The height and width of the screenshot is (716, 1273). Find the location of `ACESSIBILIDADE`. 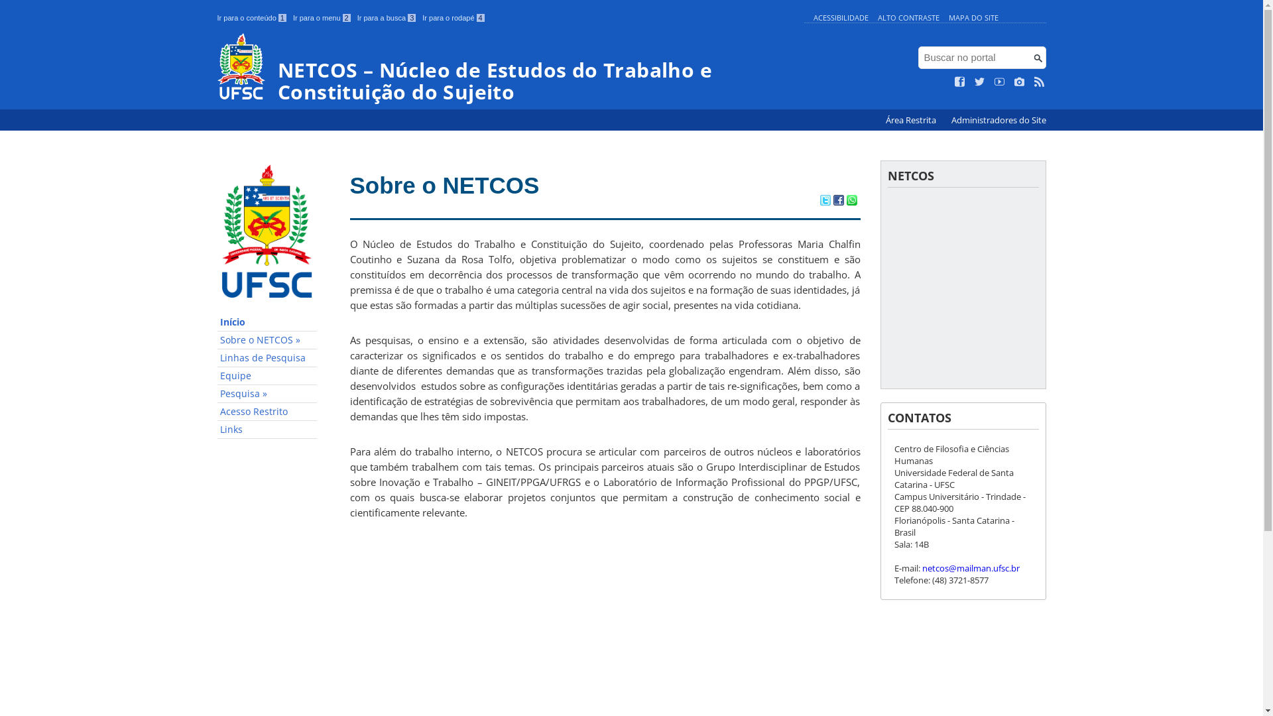

ACESSIBILIDADE is located at coordinates (841, 17).